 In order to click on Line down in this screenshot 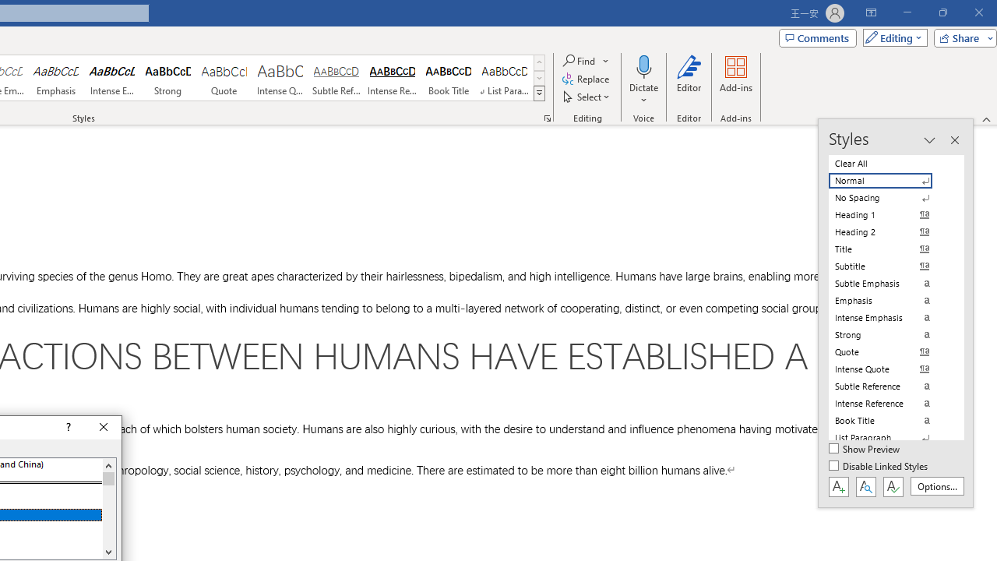, I will do `click(108, 552)`.